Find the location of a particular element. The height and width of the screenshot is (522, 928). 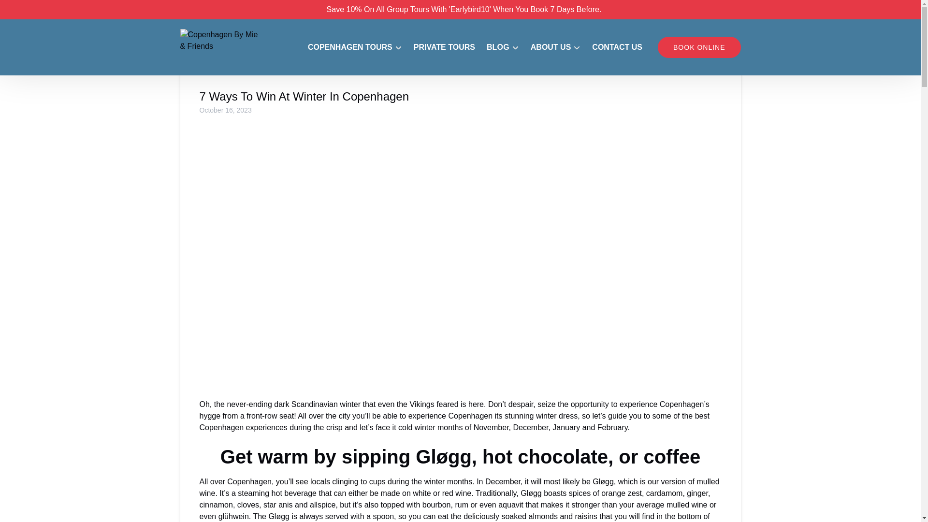

Open Blog Menu is located at coordinates (505, 44).